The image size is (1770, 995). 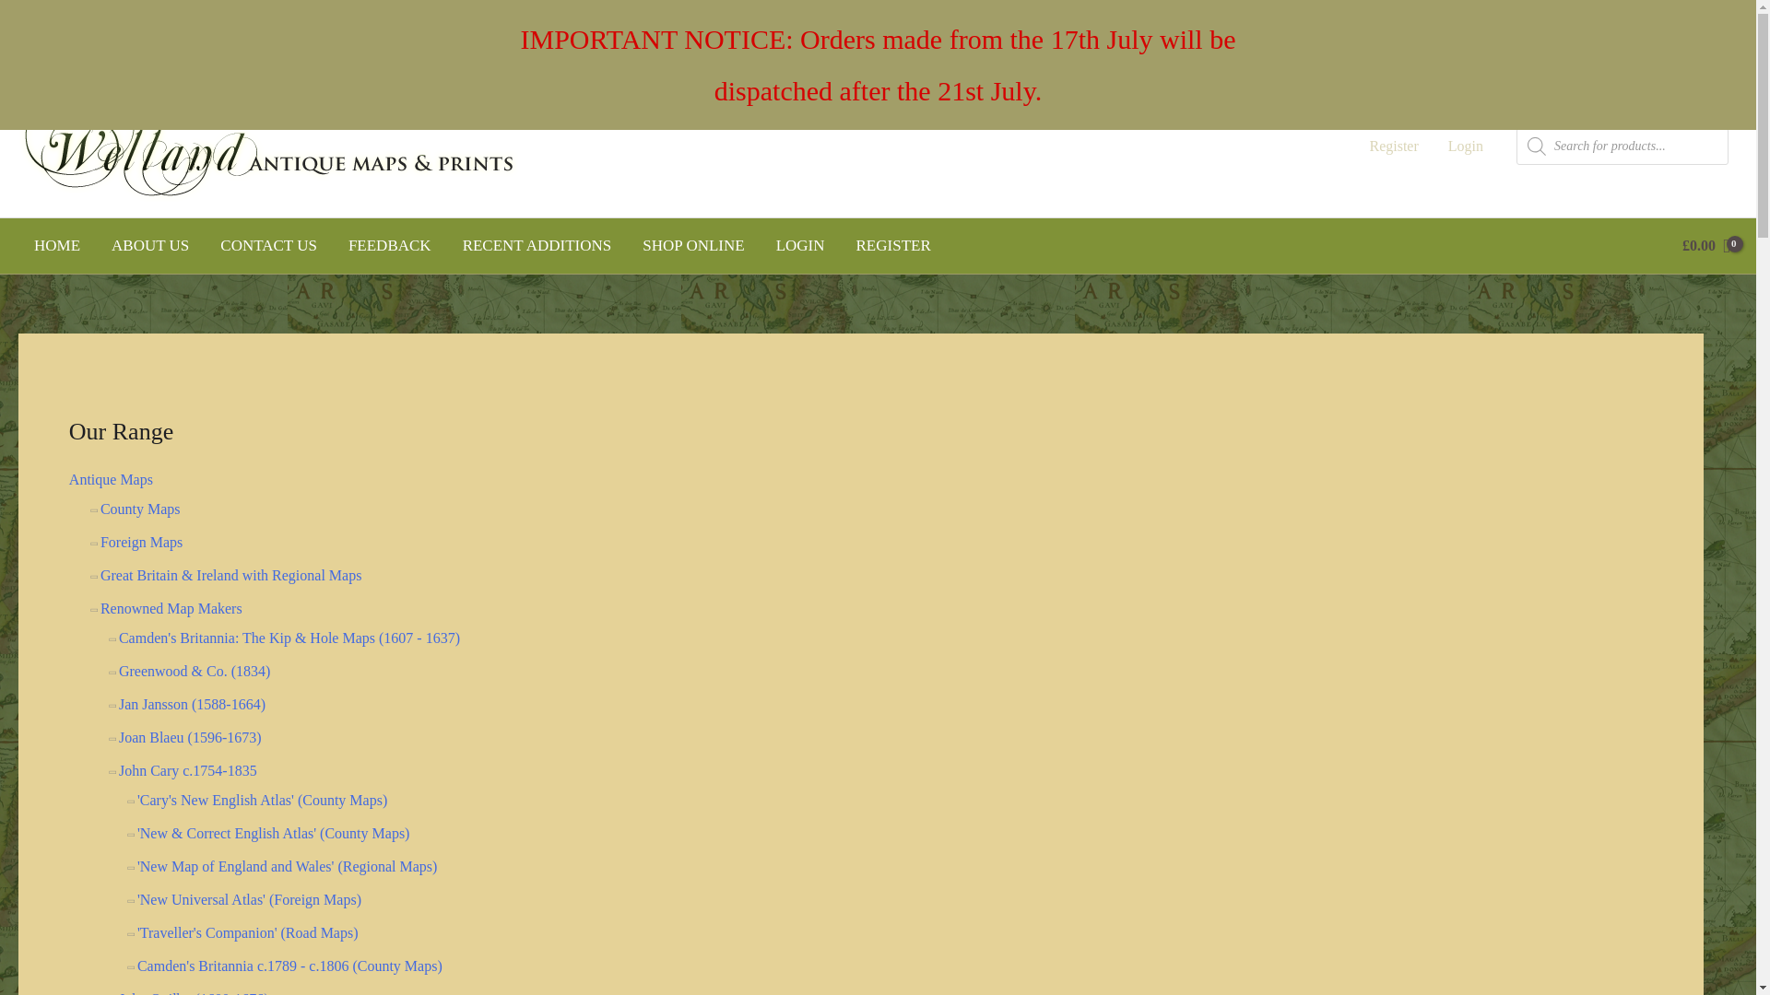 I want to click on CONTACT US, so click(x=268, y=245).